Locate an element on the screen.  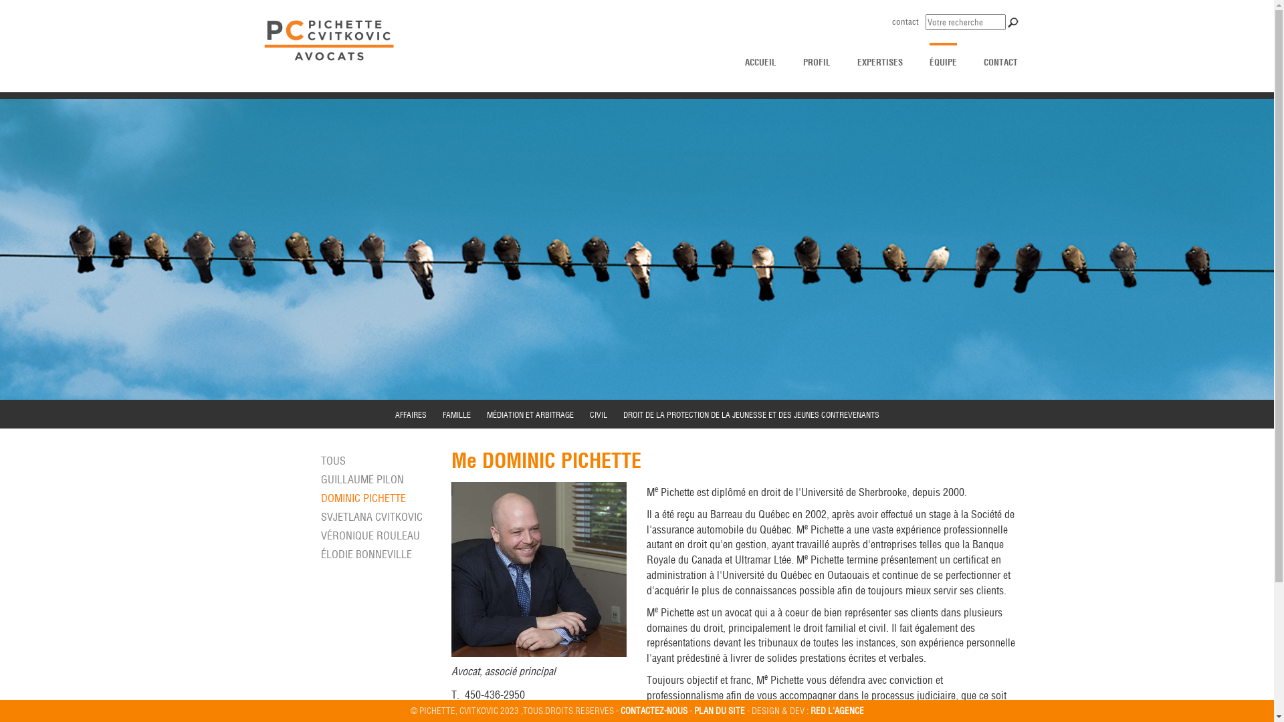
FAMILLE is located at coordinates (457, 414).